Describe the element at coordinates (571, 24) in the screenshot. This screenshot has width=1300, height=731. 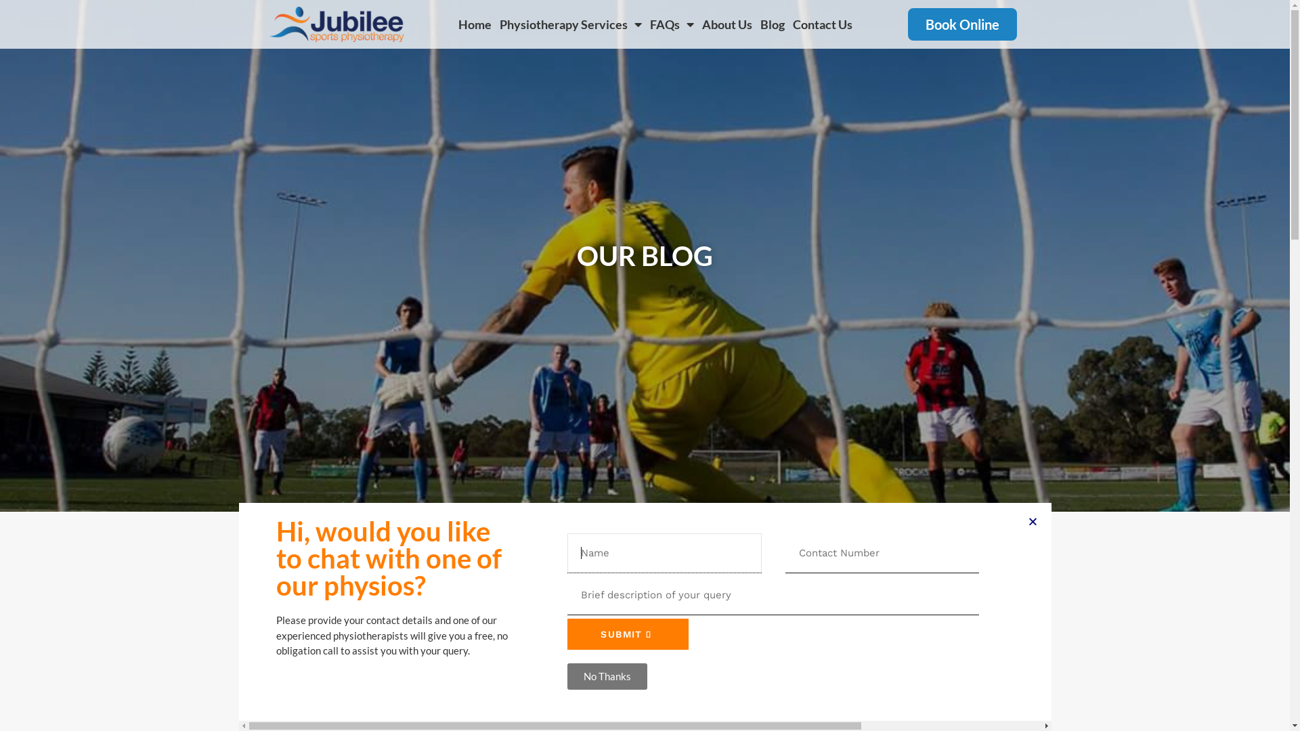
I see `Physiotherapy Services` at that location.